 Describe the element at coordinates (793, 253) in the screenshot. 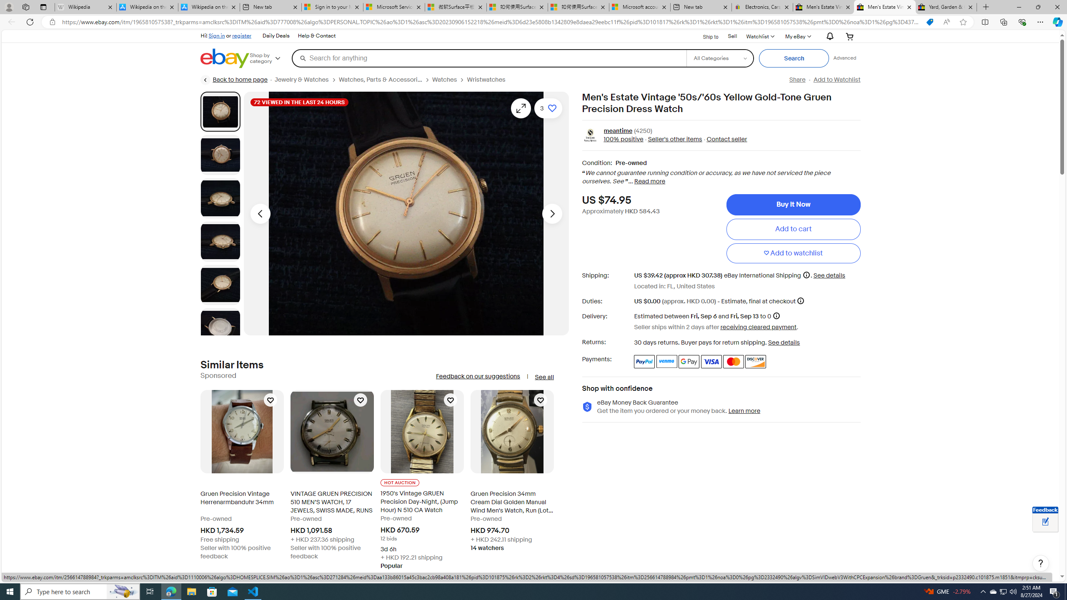

I see `Add to watchlist` at that location.